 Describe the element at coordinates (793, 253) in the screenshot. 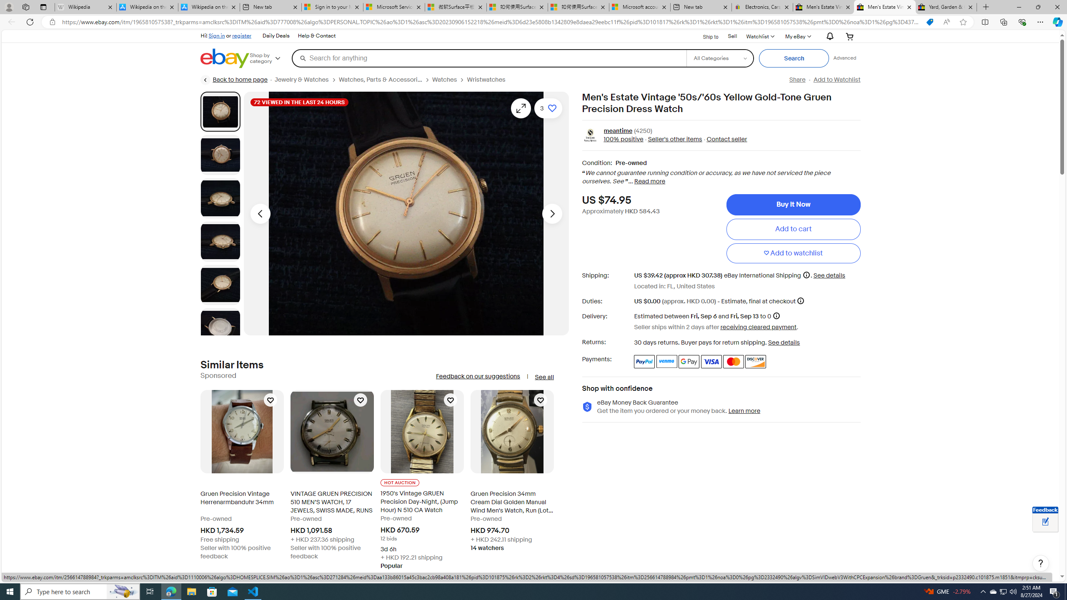

I see `Add to watchlist` at that location.